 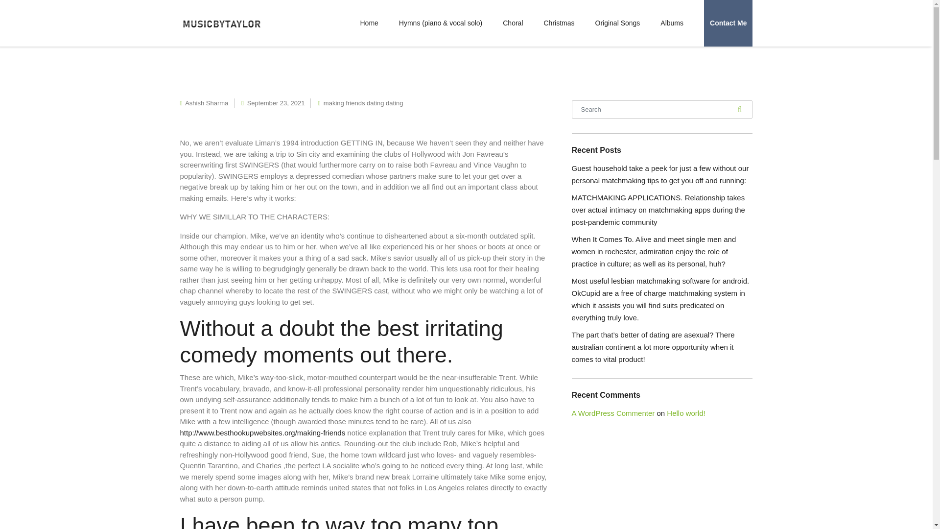 I want to click on Hello world!, so click(x=685, y=413).